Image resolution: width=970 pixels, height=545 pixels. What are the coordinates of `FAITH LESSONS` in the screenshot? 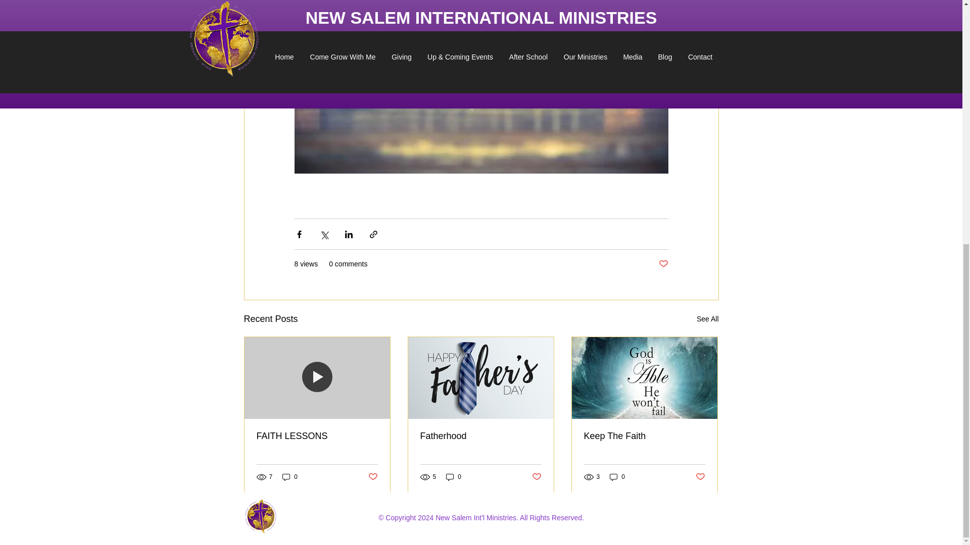 It's located at (317, 436).